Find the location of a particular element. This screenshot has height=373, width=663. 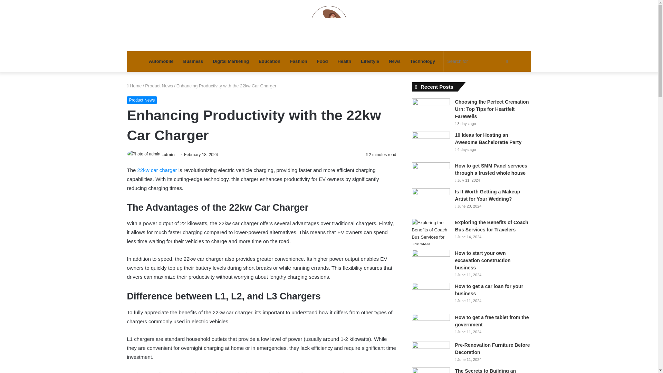

Product News is located at coordinates (142, 100).